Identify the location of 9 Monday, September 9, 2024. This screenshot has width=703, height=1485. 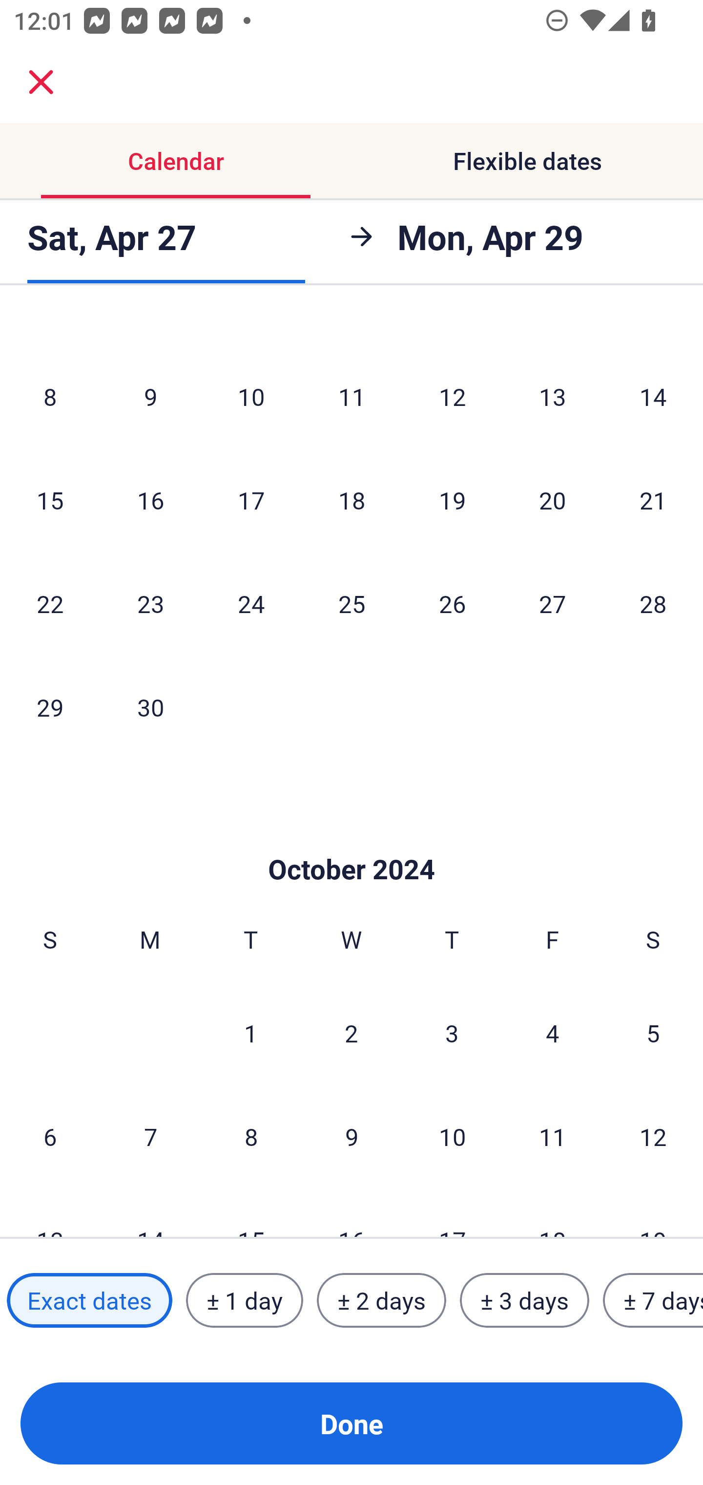
(150, 397).